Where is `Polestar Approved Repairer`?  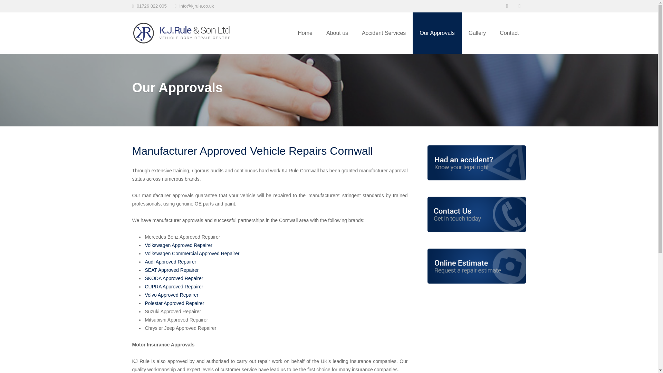 Polestar Approved Repairer is located at coordinates (175, 303).